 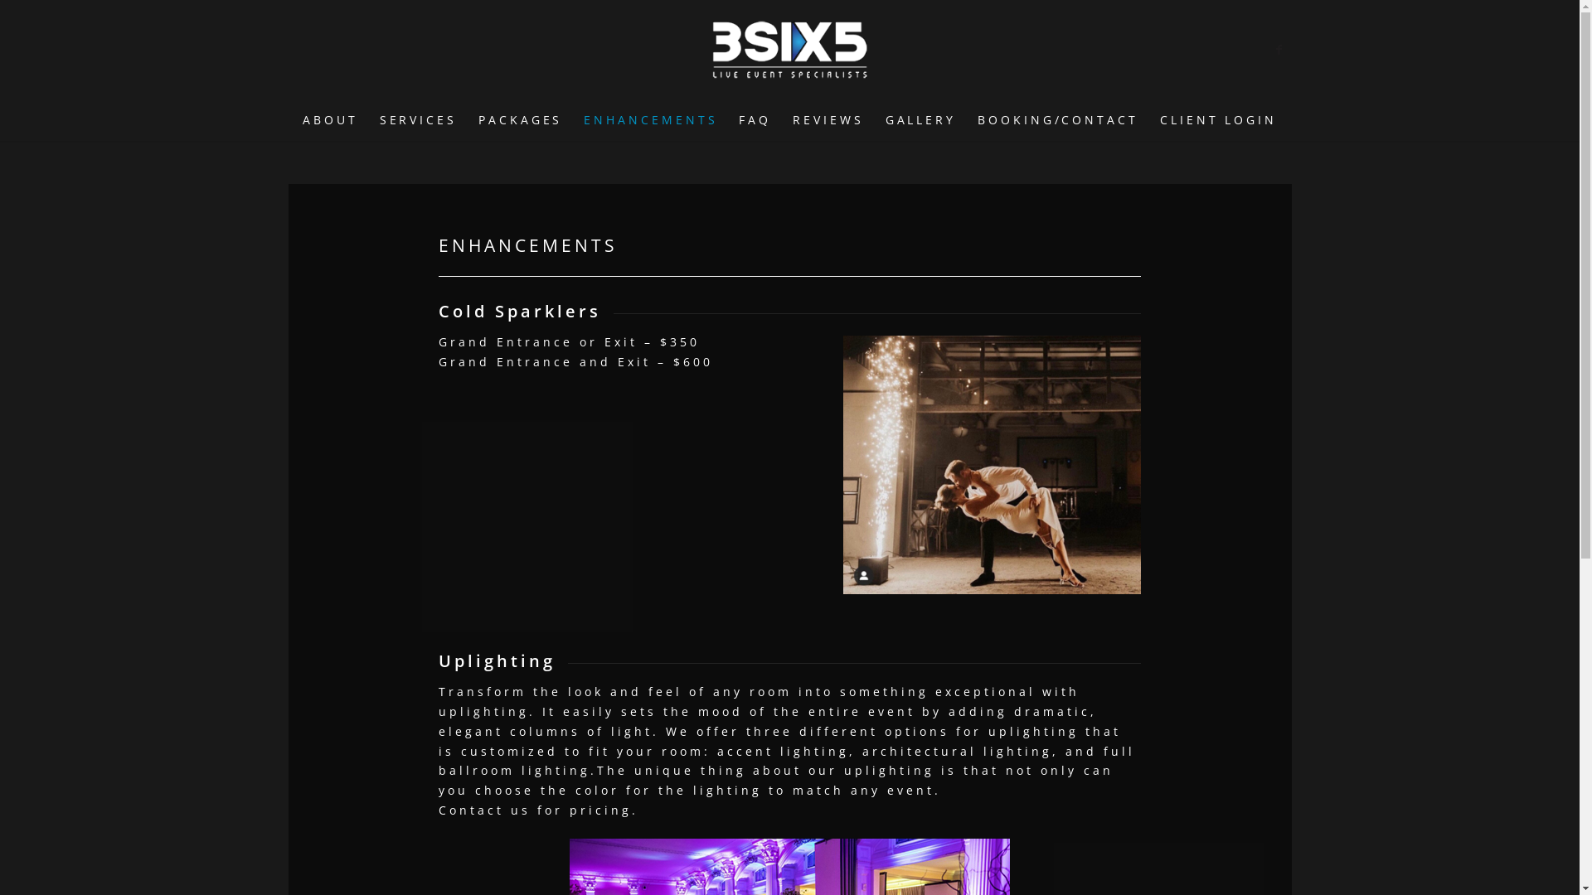 I want to click on ABOUT, so click(x=330, y=120).